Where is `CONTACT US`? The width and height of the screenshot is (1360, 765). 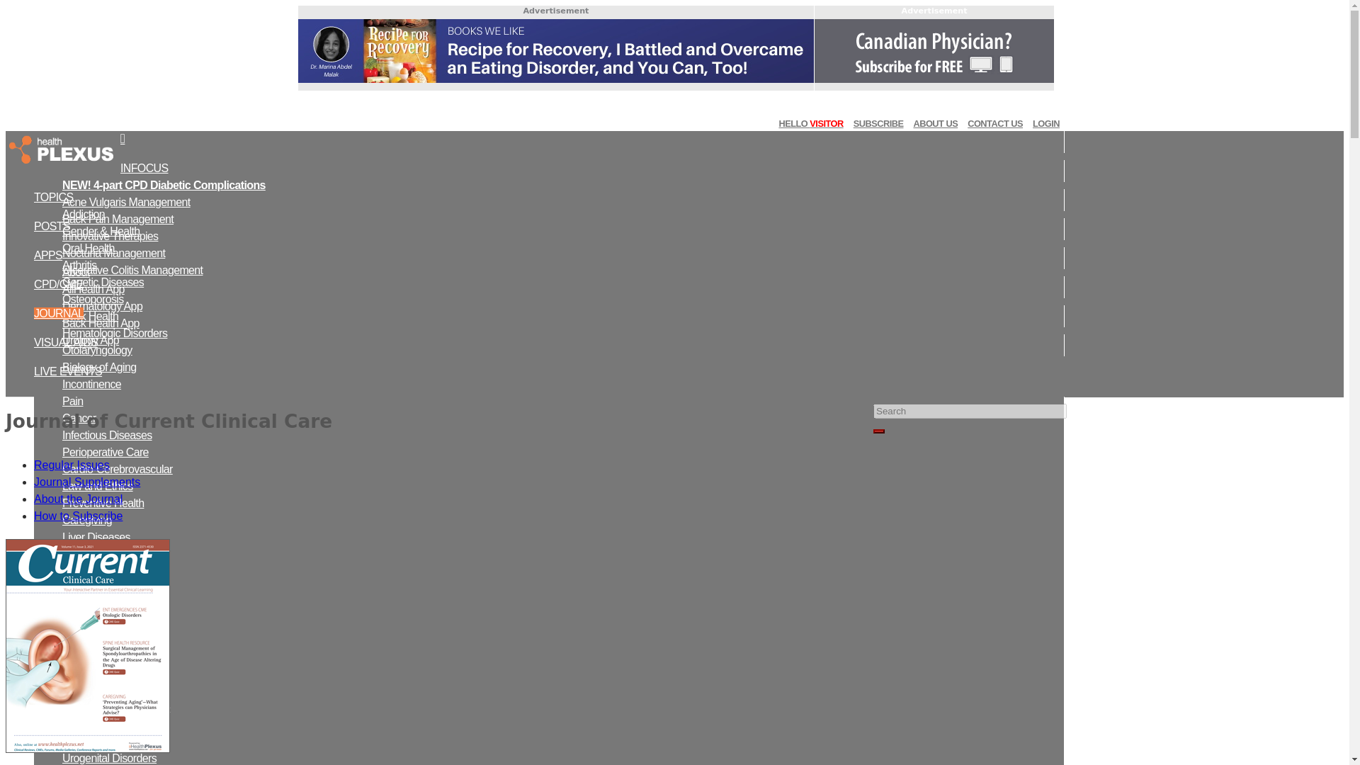
CONTACT US is located at coordinates (995, 123).